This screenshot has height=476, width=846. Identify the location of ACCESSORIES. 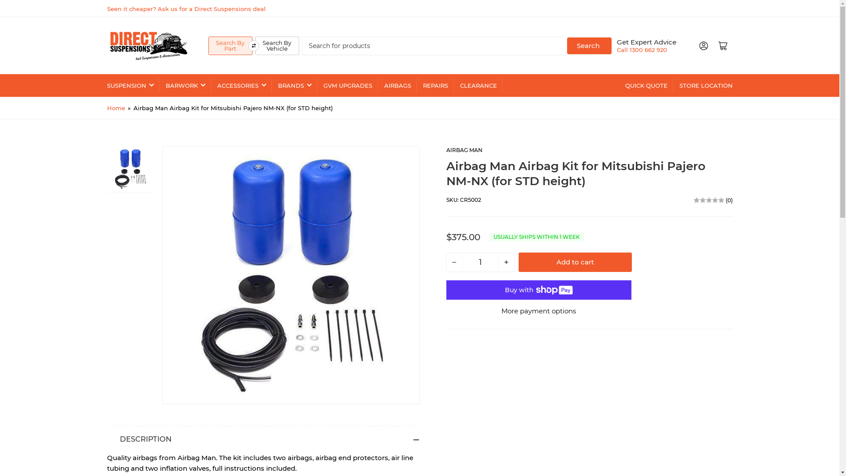
(241, 86).